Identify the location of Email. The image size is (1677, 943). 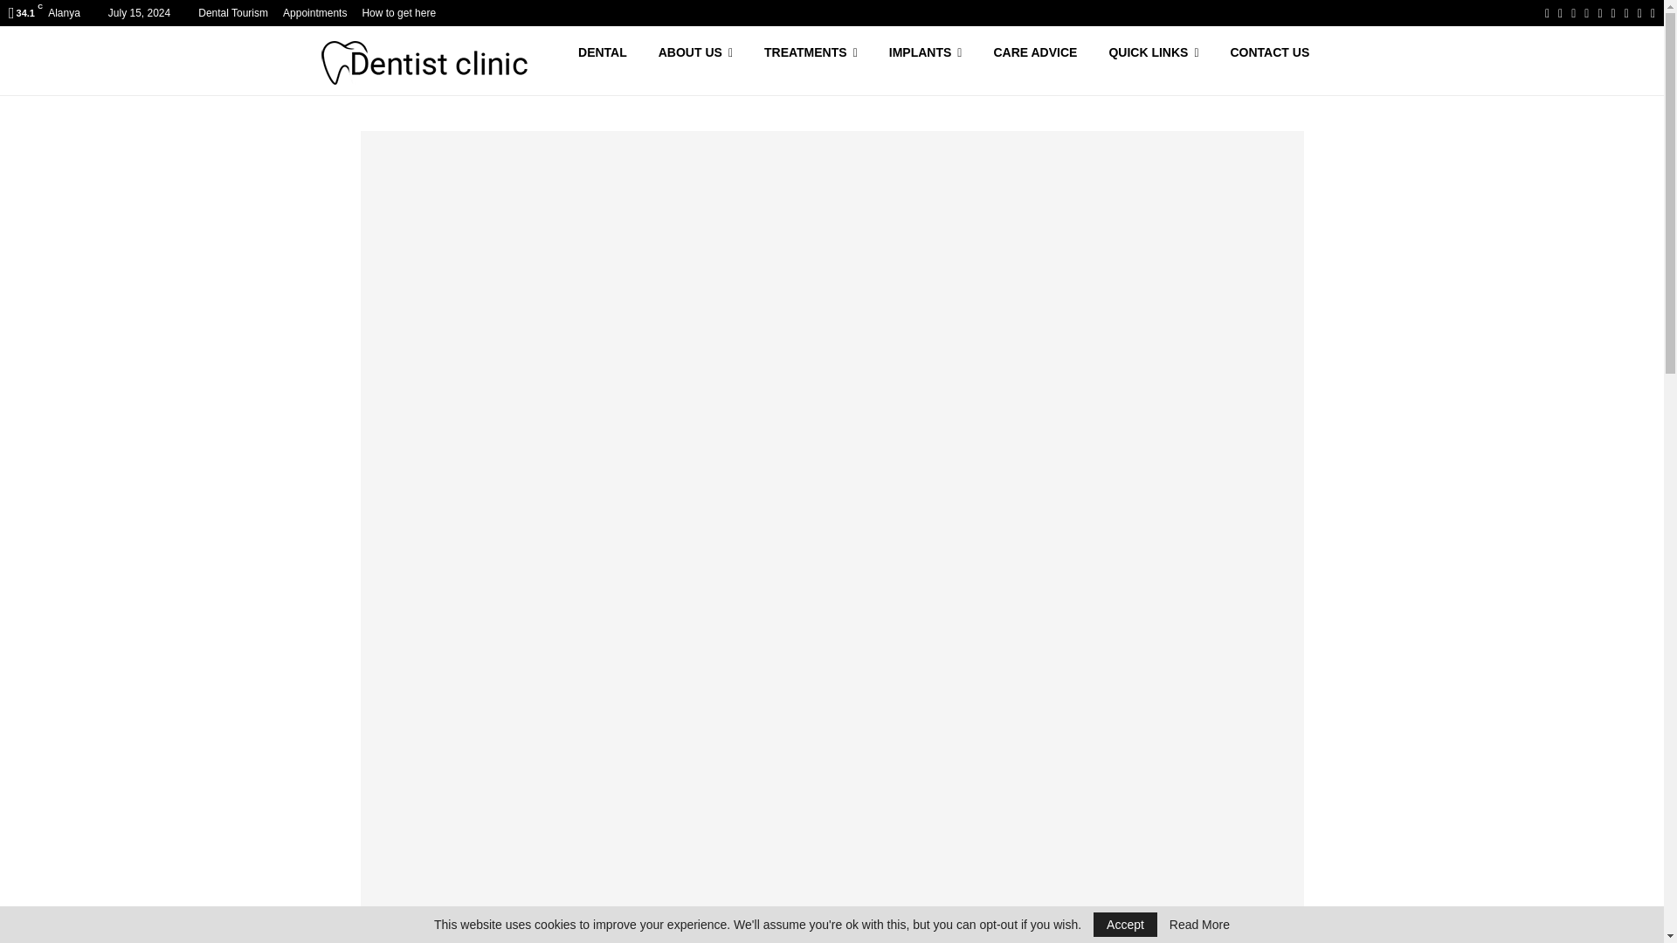
(1626, 13).